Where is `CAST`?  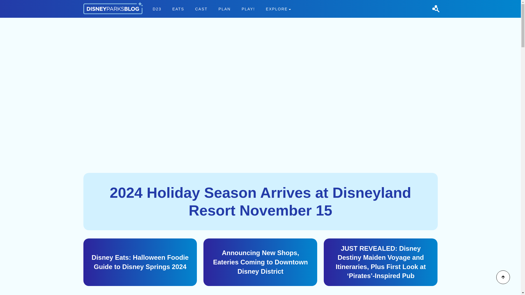 CAST is located at coordinates (140, 262).